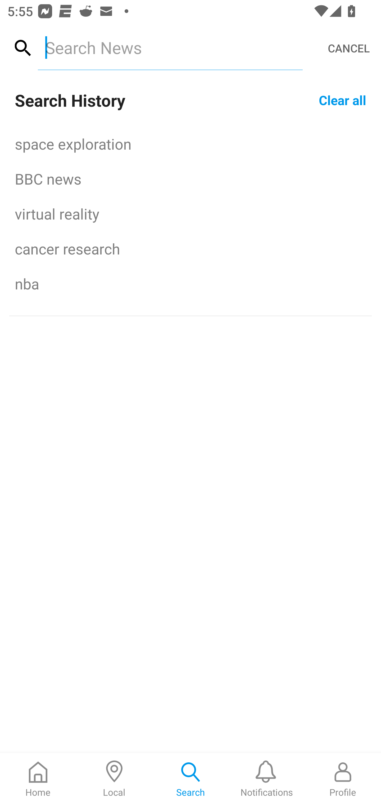  What do you see at coordinates (38, 779) in the screenshot?
I see `Home` at bounding box center [38, 779].